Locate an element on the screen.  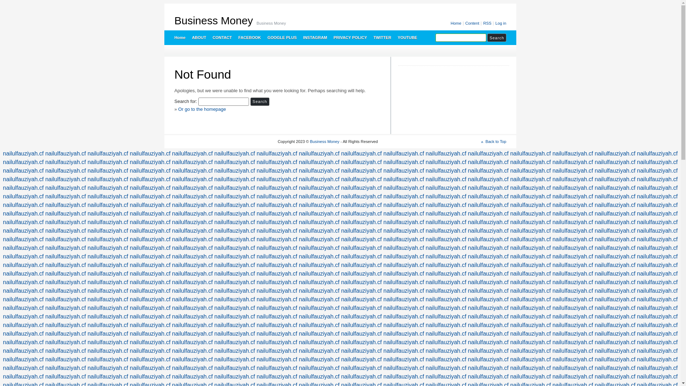
nailulfauziyah.cf is located at coordinates (362, 265).